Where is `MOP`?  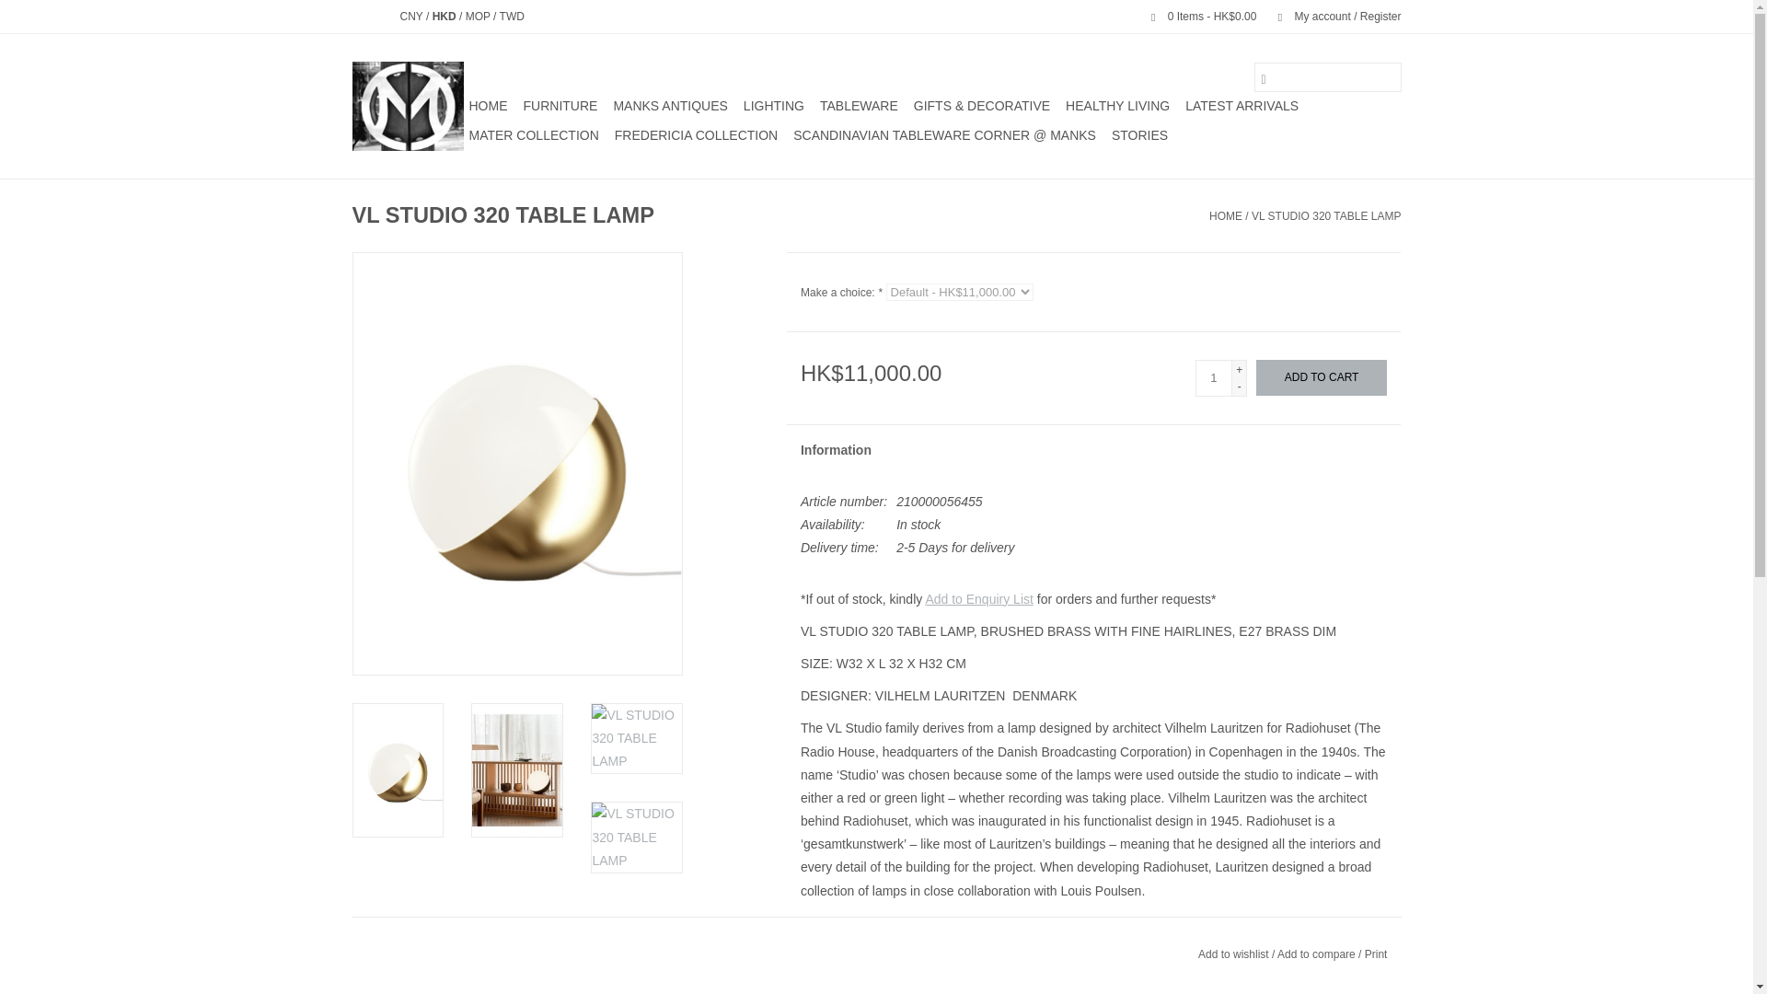 MOP is located at coordinates (479, 16).